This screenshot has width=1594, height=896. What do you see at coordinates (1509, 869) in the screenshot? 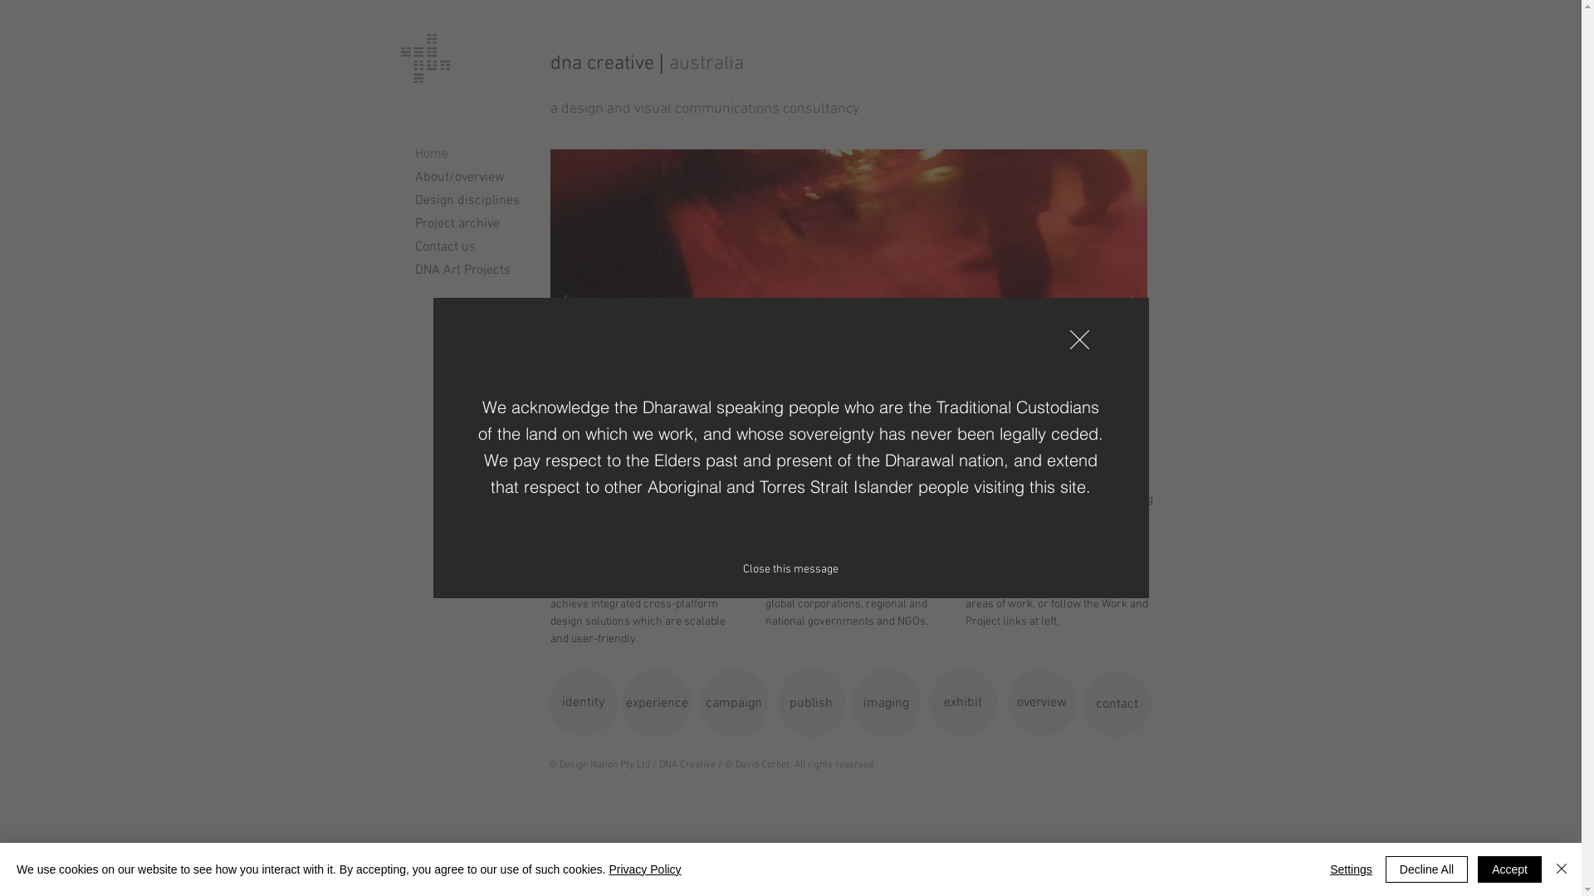
I see `Accept` at bounding box center [1509, 869].